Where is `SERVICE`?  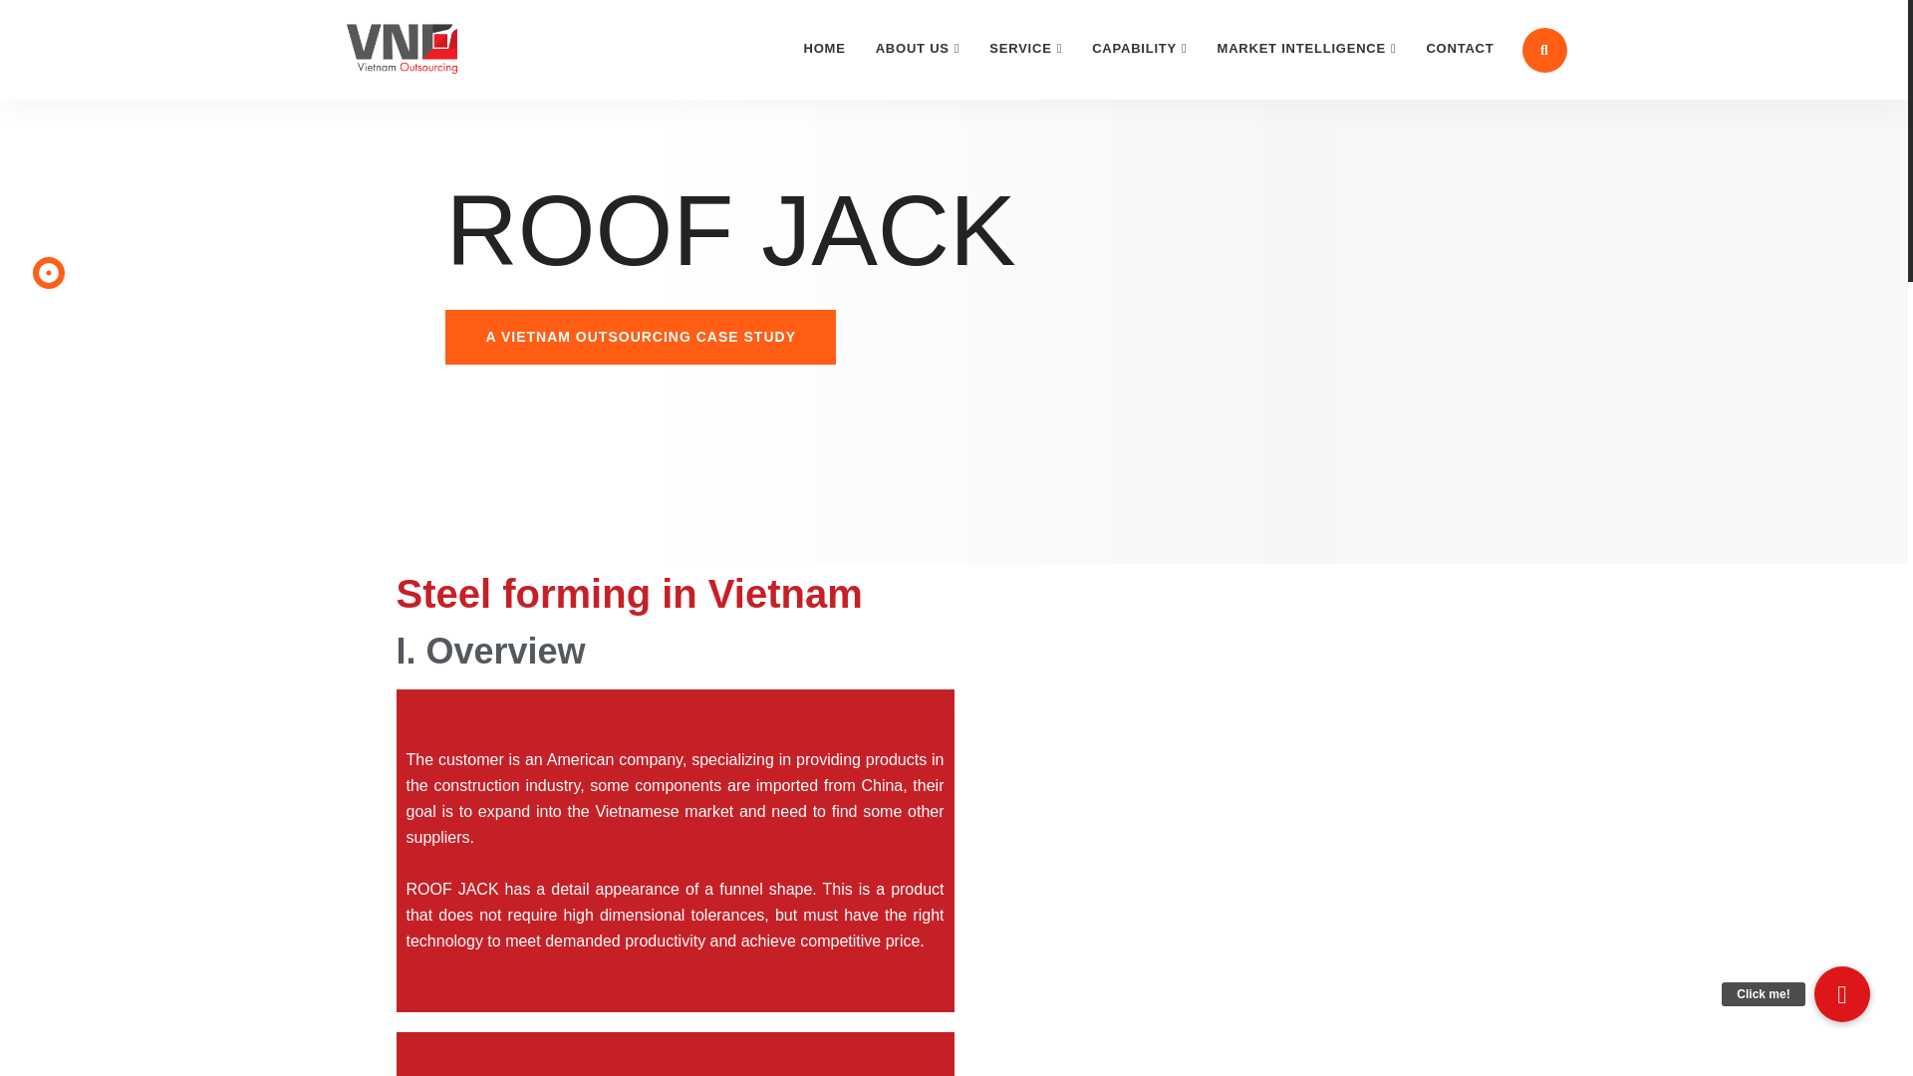
SERVICE is located at coordinates (1024, 49).